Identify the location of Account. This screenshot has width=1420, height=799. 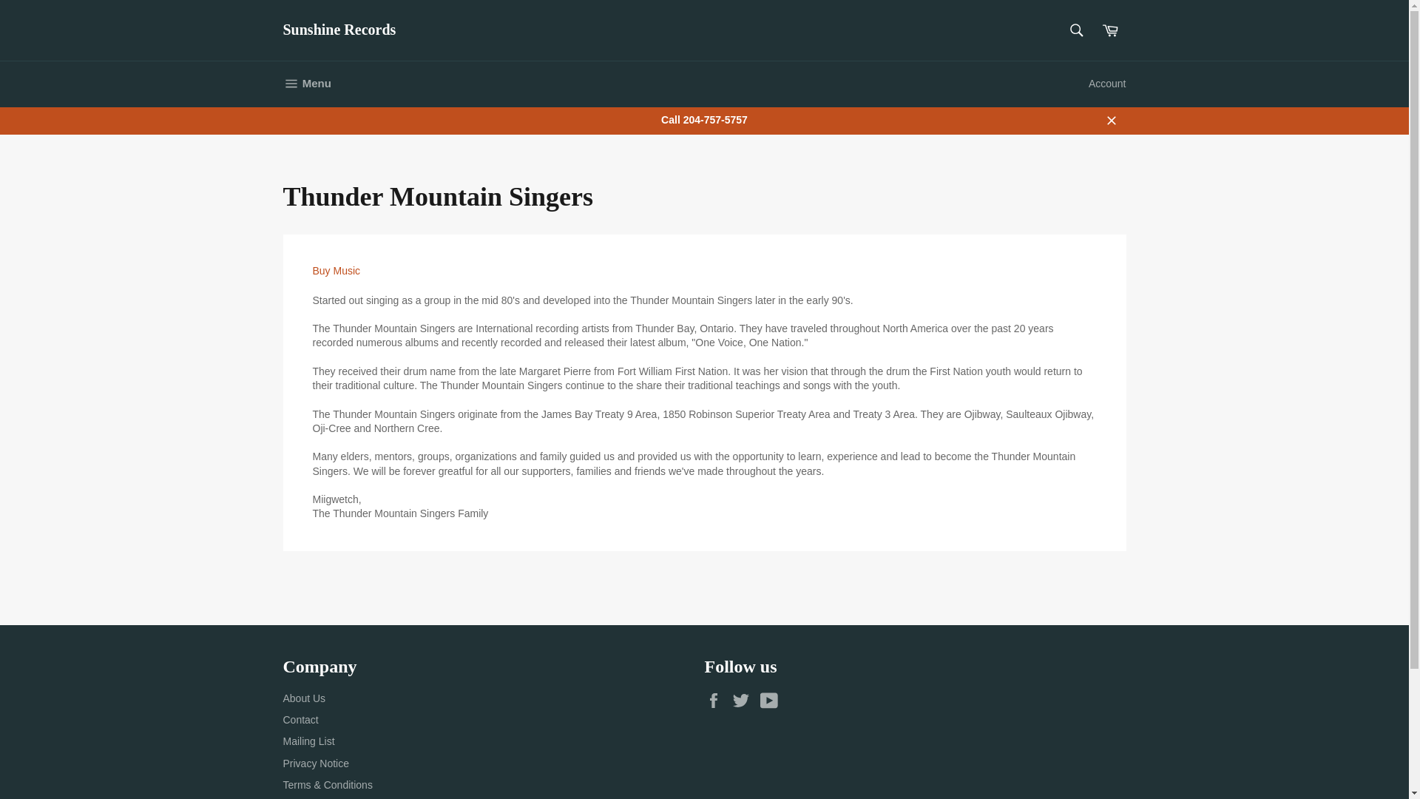
(1106, 84).